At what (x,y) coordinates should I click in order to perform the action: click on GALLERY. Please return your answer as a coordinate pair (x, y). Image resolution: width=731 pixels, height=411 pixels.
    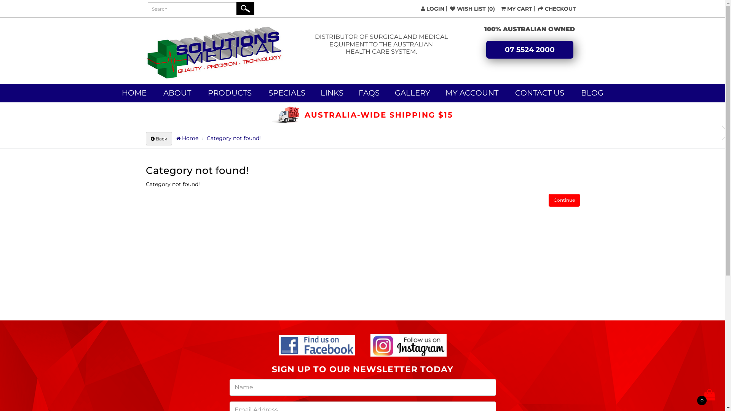
    Looking at the image, I should click on (413, 93).